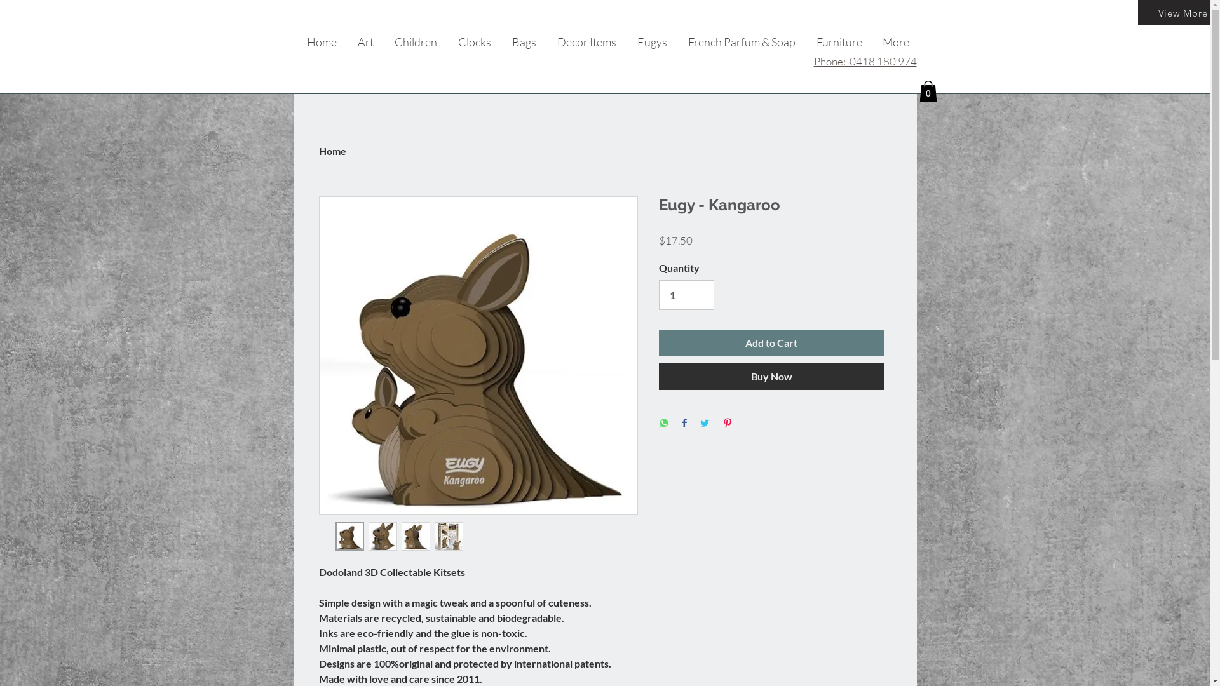 The image size is (1220, 686). I want to click on Home, so click(322, 42).